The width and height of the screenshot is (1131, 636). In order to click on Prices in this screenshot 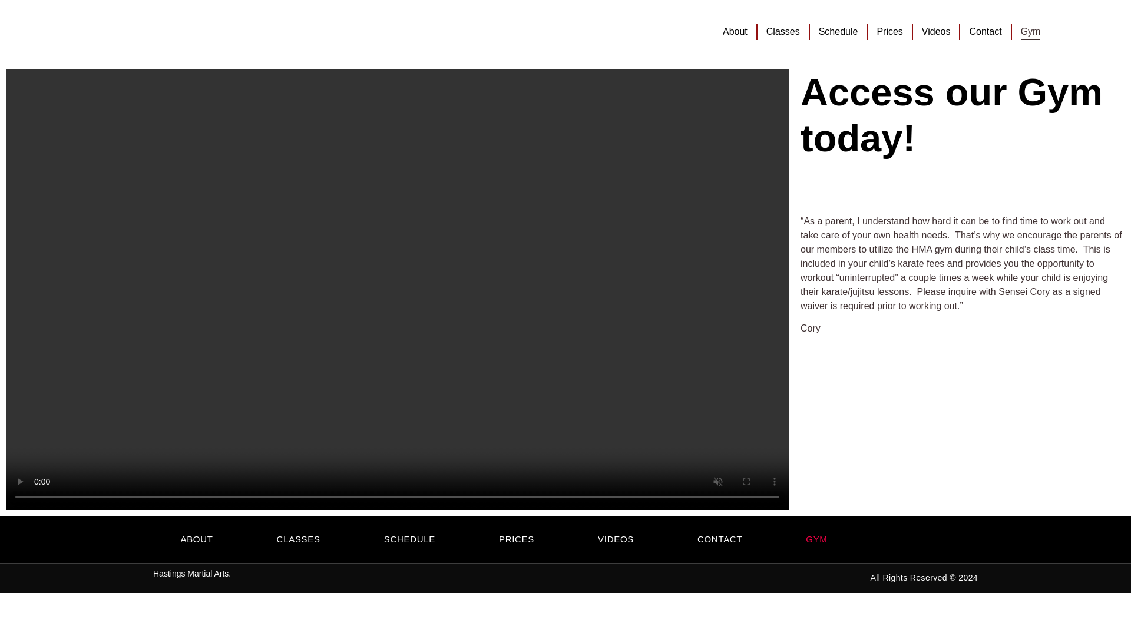, I will do `click(889, 32)`.